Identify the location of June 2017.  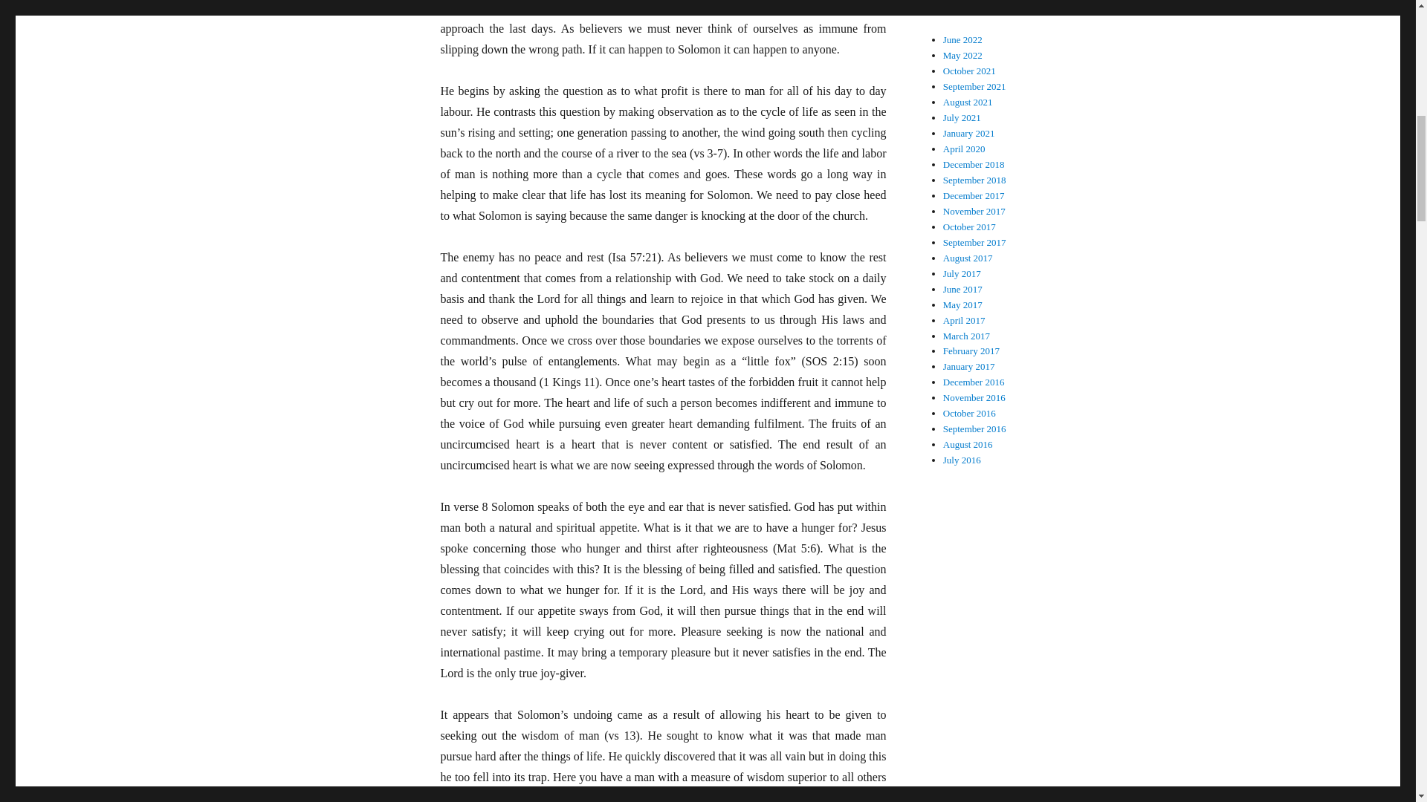
(963, 290).